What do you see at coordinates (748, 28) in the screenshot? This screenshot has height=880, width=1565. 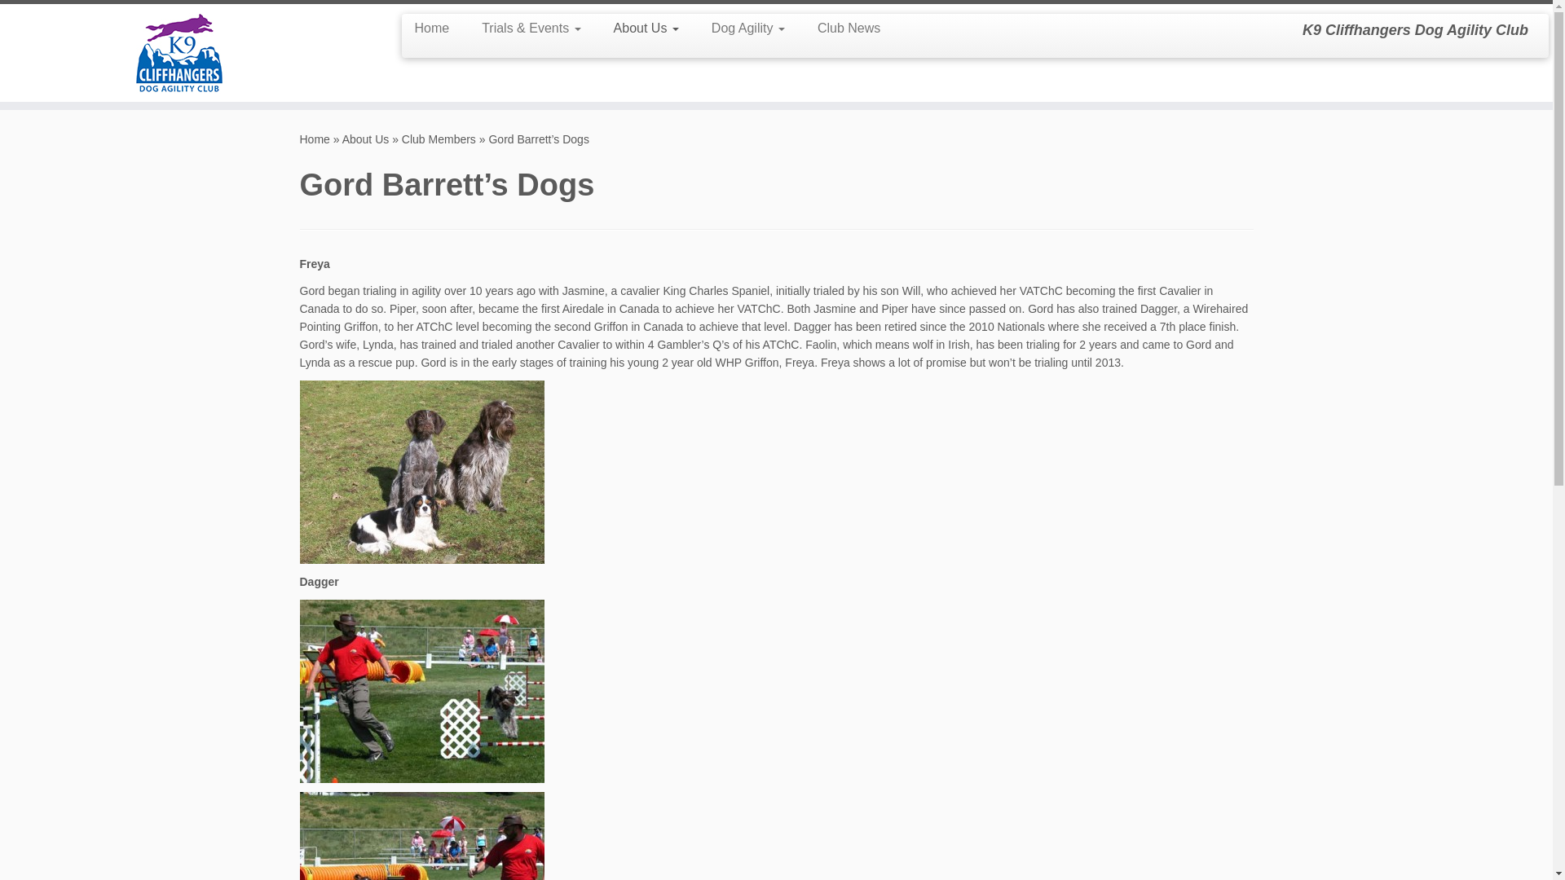 I see `Dog Agility` at bounding box center [748, 28].